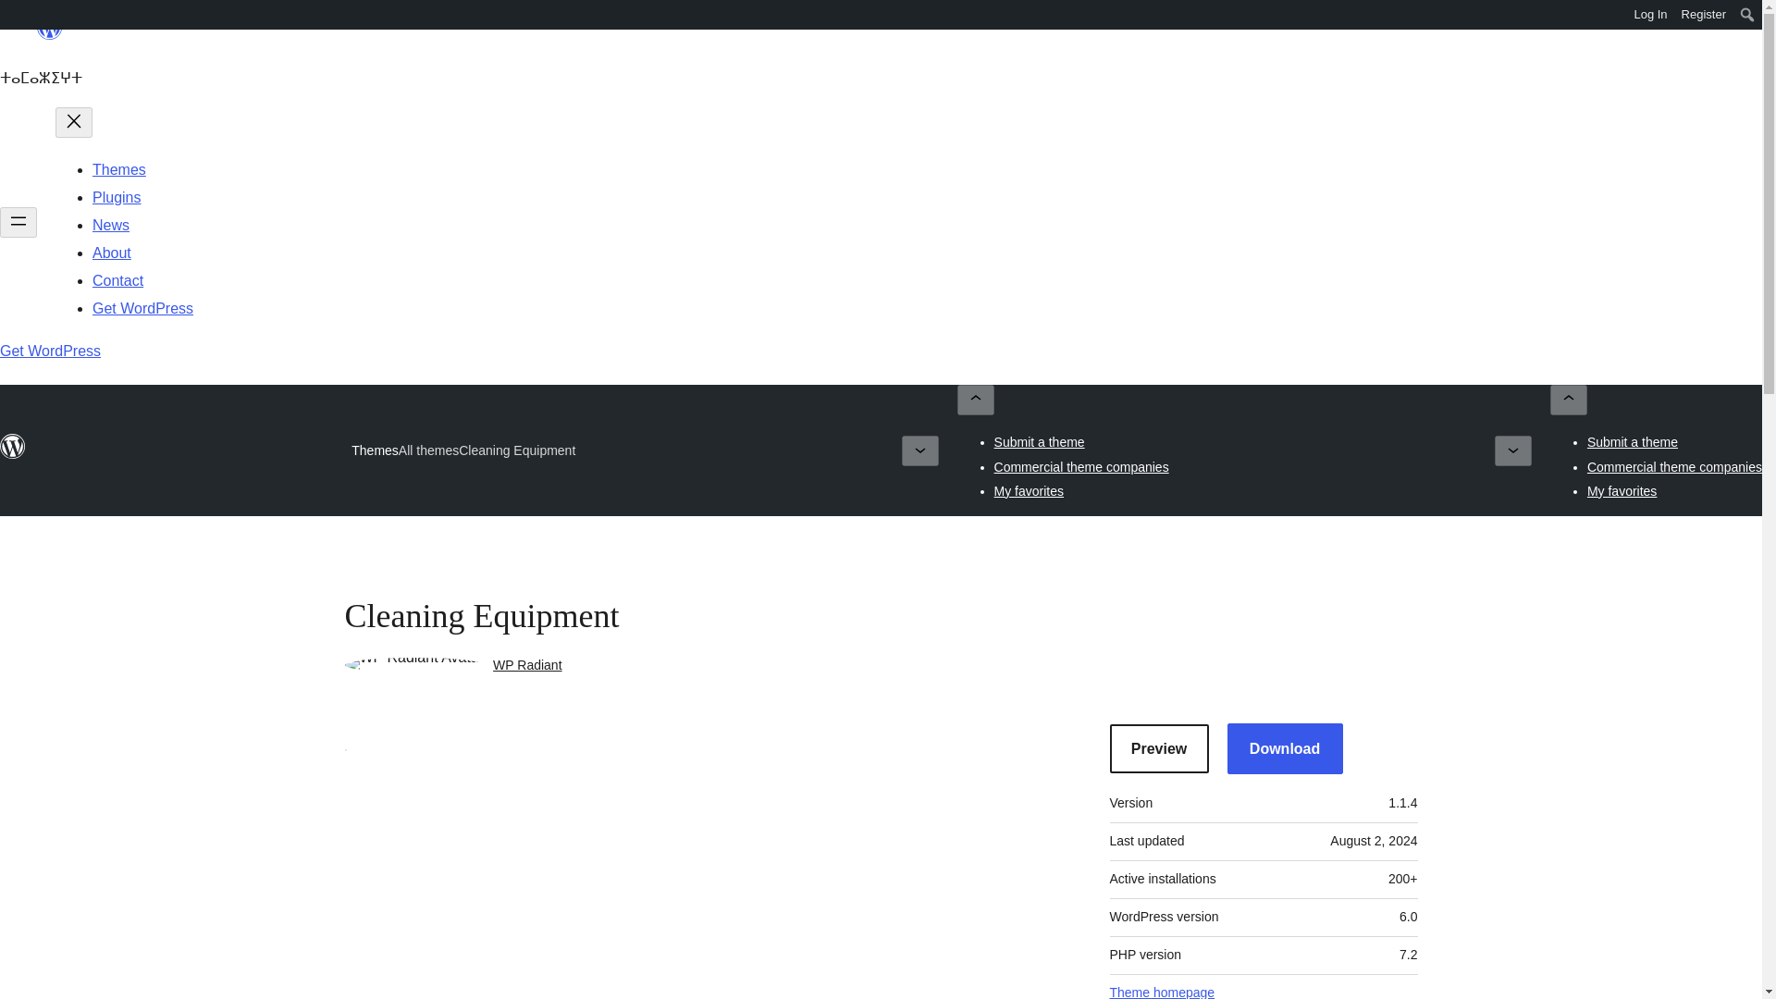 This screenshot has height=999, width=1776. Describe the element at coordinates (116, 198) in the screenshot. I see `Plugins` at that location.